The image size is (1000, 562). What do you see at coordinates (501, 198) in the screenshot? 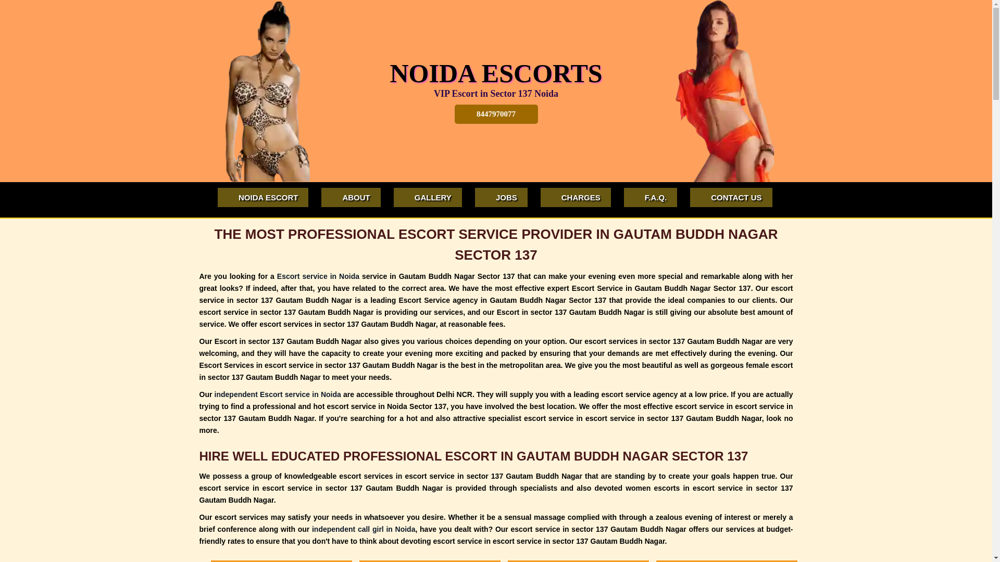
I see `JOBS` at bounding box center [501, 198].